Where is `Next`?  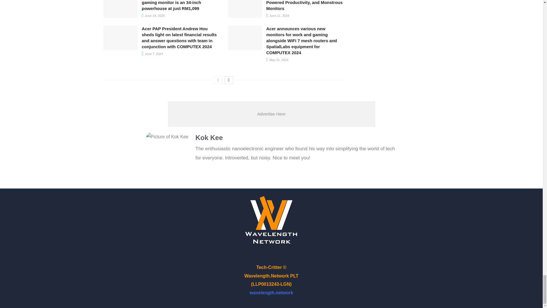
Next is located at coordinates (228, 80).